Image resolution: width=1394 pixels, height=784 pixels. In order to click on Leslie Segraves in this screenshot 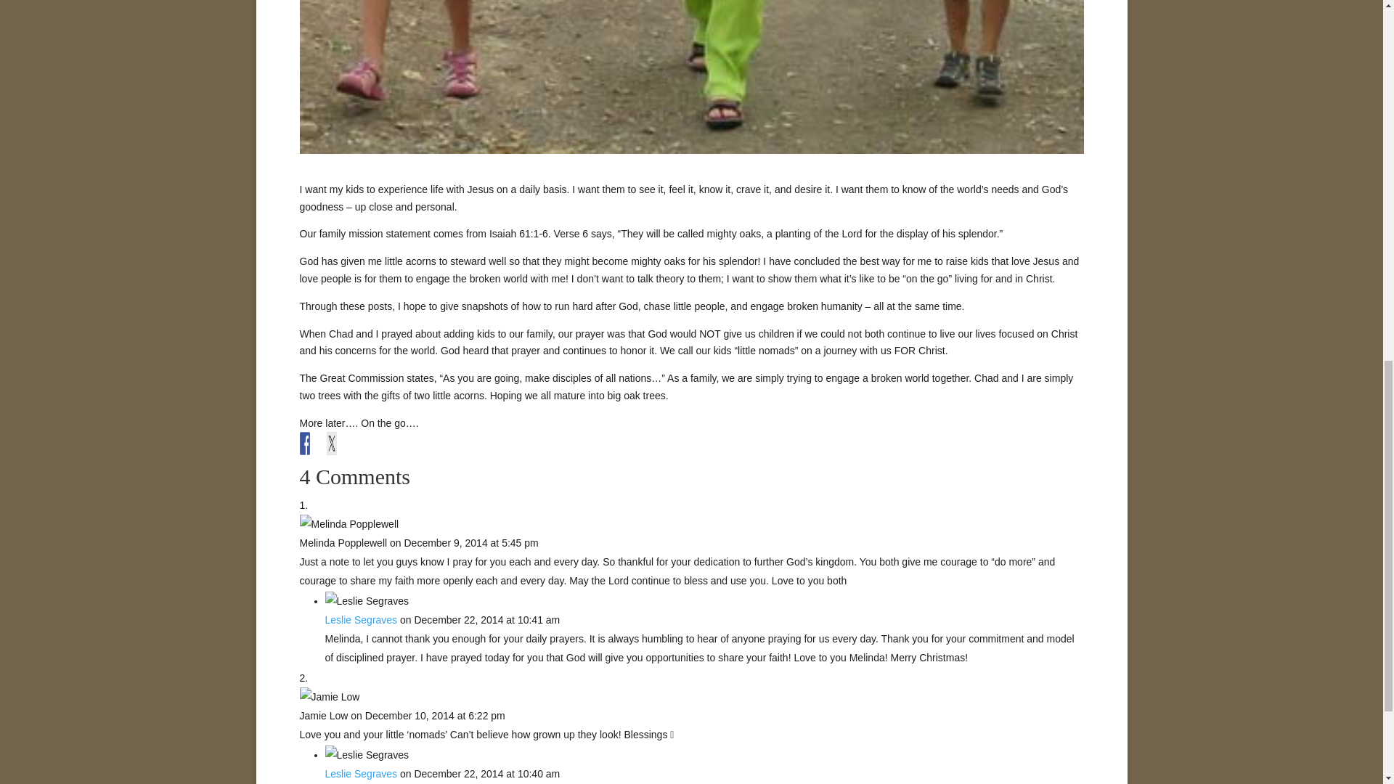, I will do `click(361, 619)`.